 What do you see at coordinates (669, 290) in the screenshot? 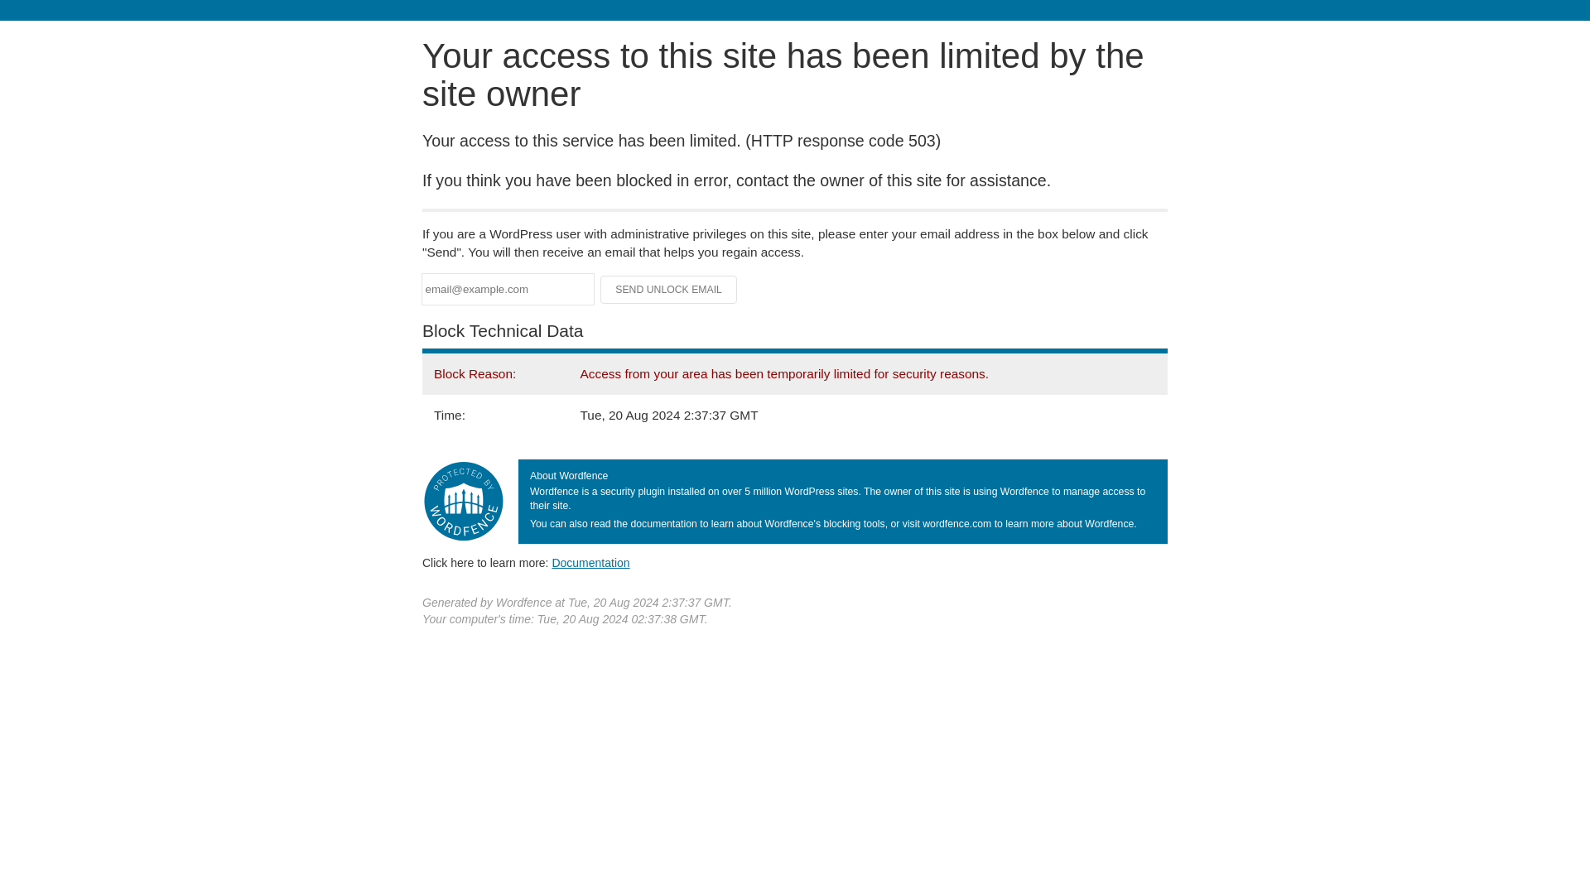
I see `Send Unlock Email` at bounding box center [669, 290].